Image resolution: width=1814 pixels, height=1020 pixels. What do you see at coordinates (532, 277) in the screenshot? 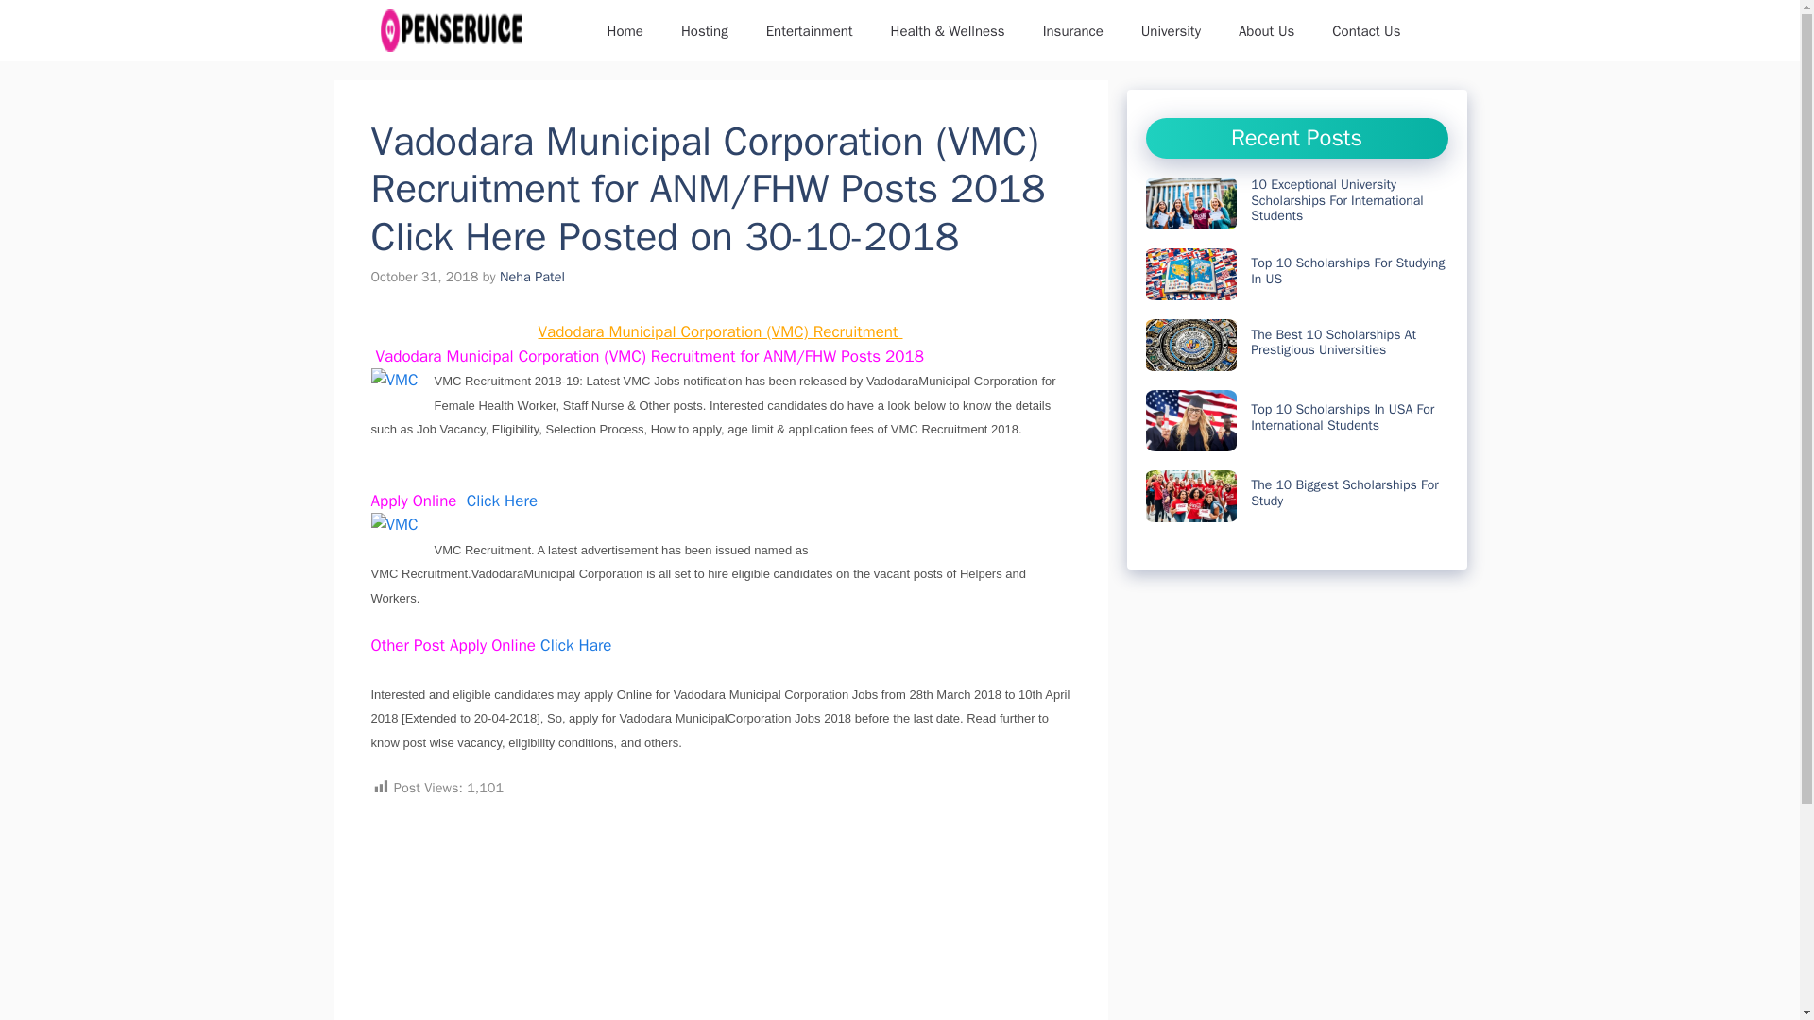
I see `View all posts by Neha Patel` at bounding box center [532, 277].